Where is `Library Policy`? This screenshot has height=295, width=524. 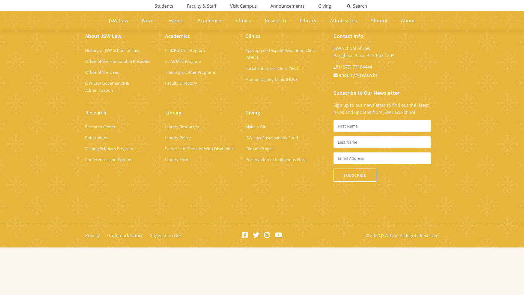
Library Policy is located at coordinates (178, 138).